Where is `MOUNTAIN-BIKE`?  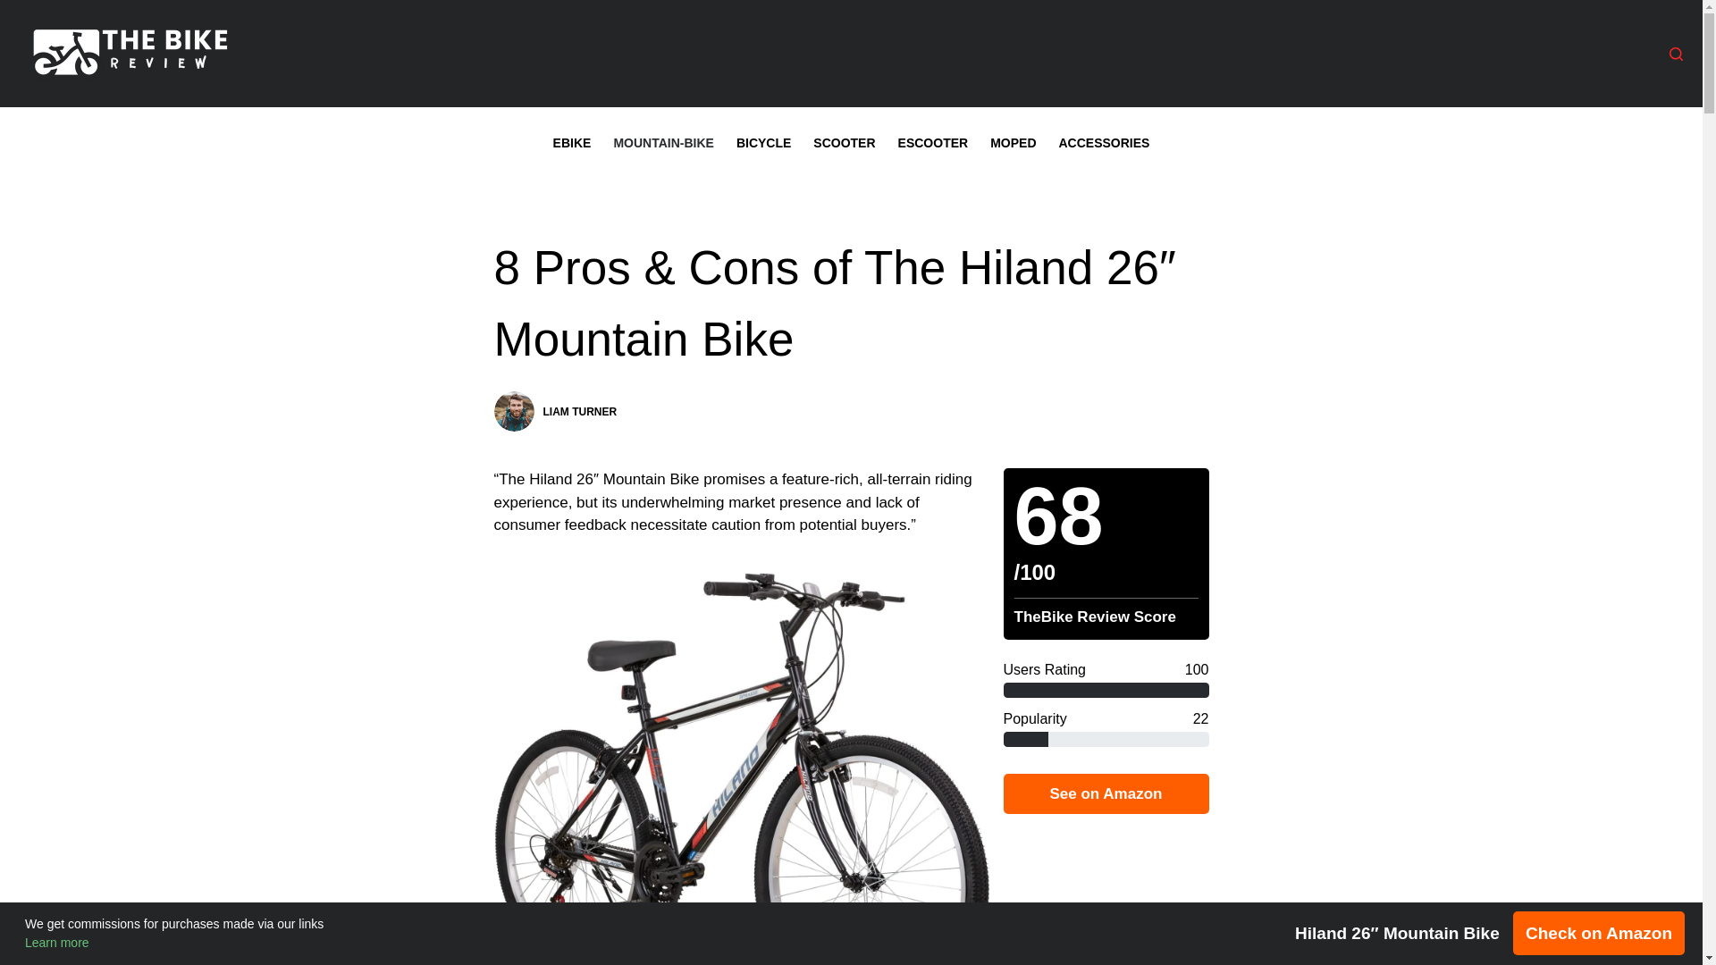 MOUNTAIN-BIKE is located at coordinates (663, 142).